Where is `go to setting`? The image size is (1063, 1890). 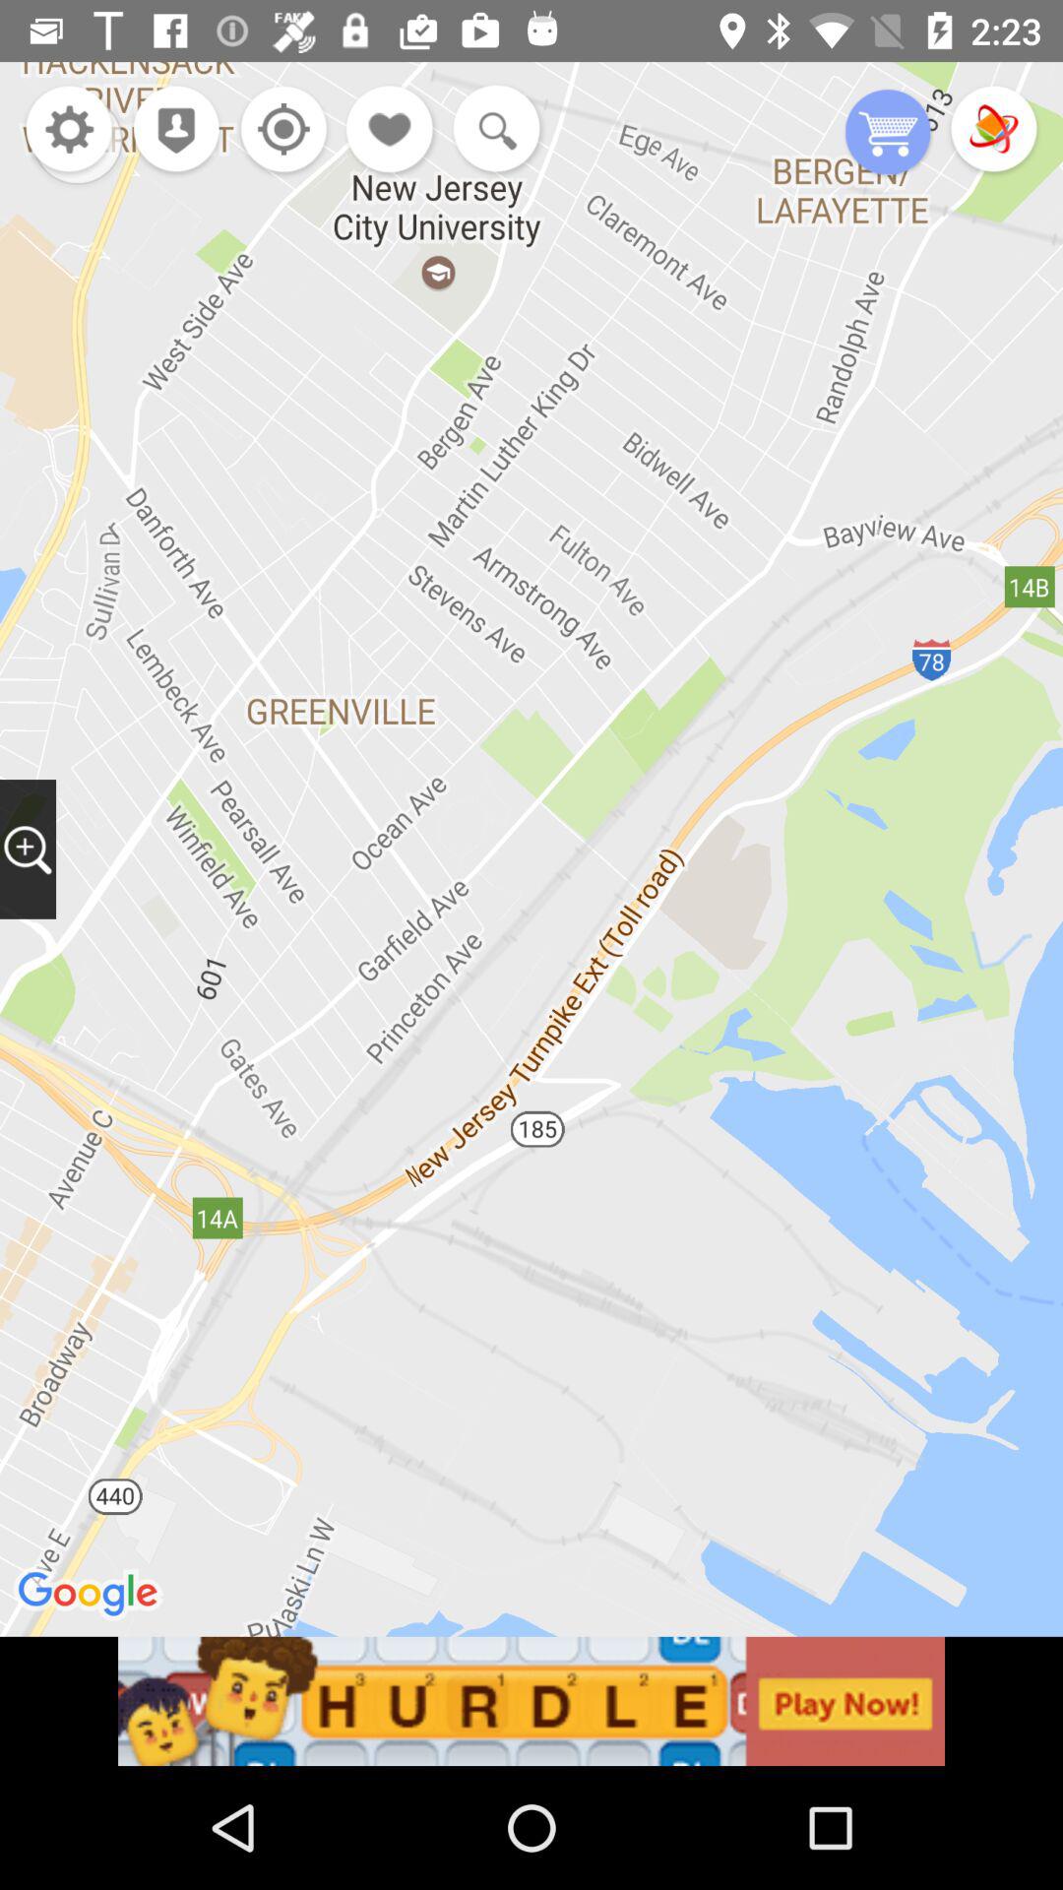 go to setting is located at coordinates (69, 132).